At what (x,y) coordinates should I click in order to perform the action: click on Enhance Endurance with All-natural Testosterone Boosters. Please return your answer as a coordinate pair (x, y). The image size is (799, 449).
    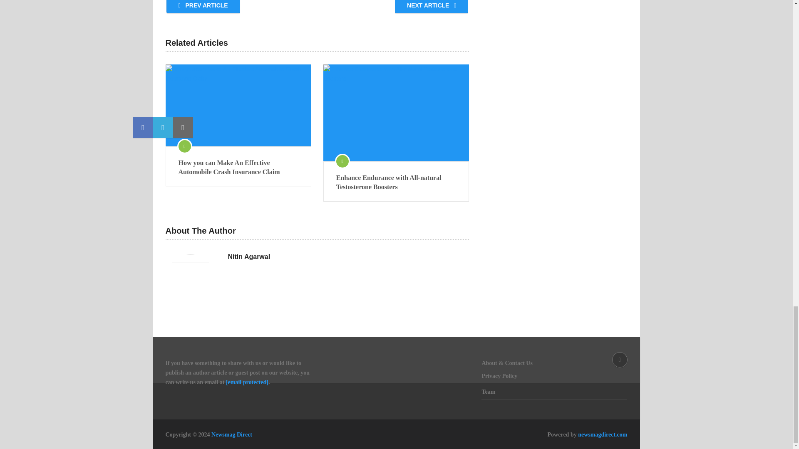
    Looking at the image, I should click on (396, 113).